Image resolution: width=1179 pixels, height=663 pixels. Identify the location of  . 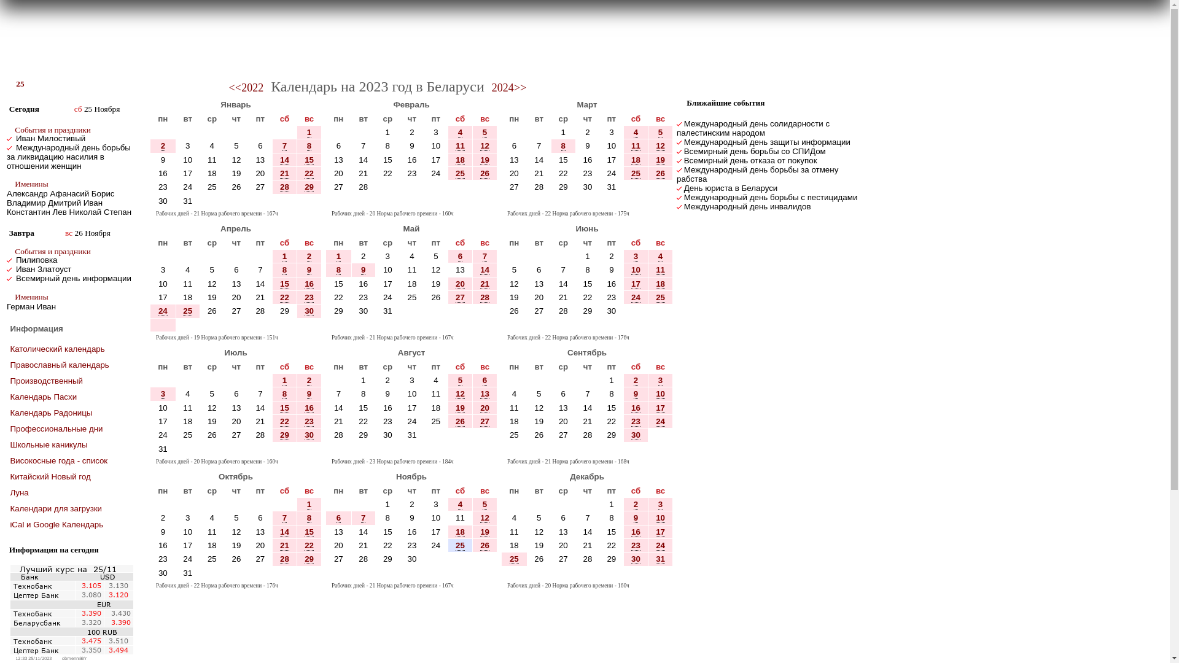
(339, 325).